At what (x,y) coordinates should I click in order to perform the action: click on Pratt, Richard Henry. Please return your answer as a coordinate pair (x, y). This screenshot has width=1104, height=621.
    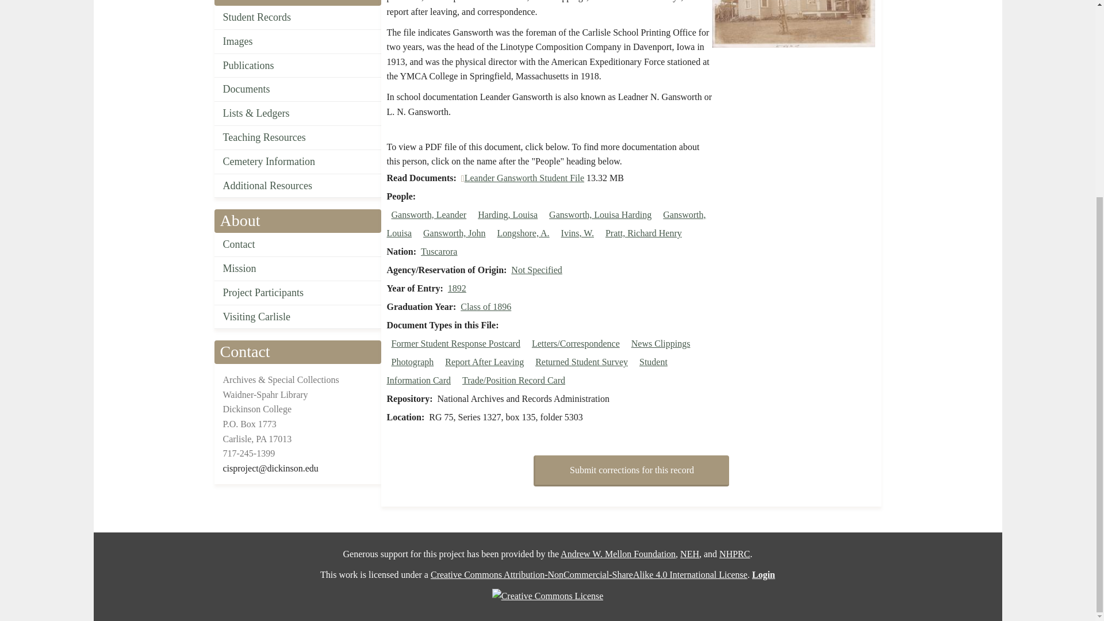
    Looking at the image, I should click on (643, 233).